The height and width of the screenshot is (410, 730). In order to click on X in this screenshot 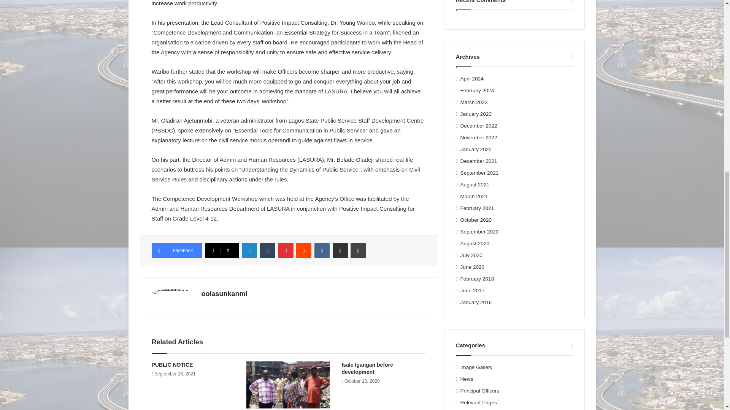, I will do `click(222, 251)`.